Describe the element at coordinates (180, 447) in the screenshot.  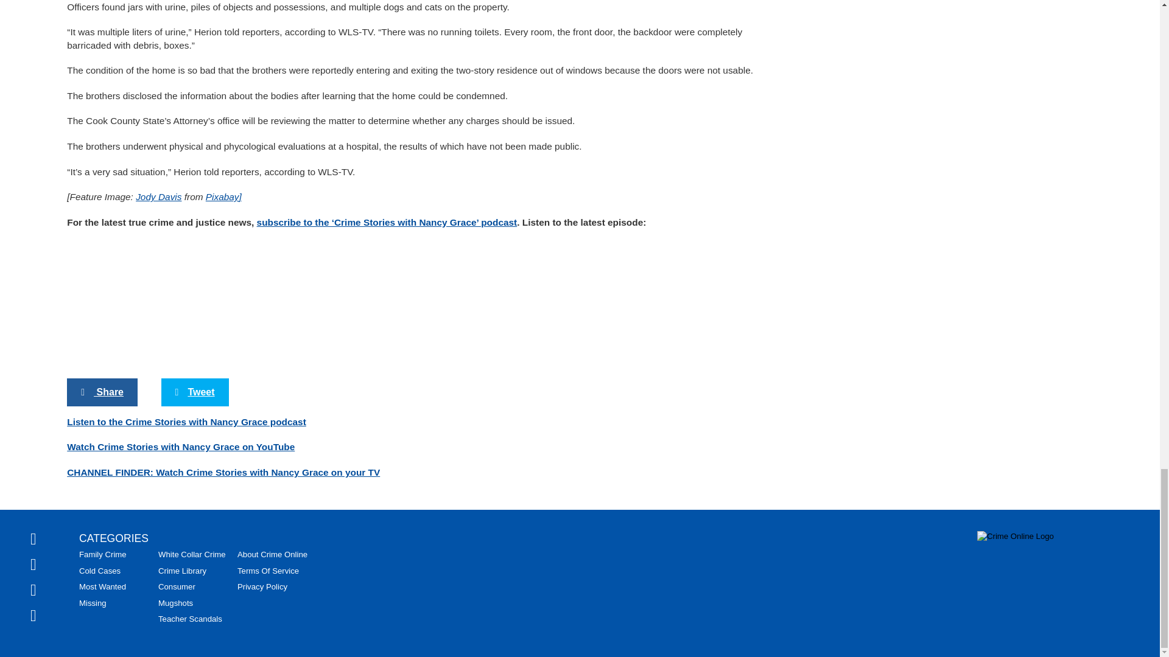
I see `Watch Crime Stories with Nancy Grace on YouTube` at that location.